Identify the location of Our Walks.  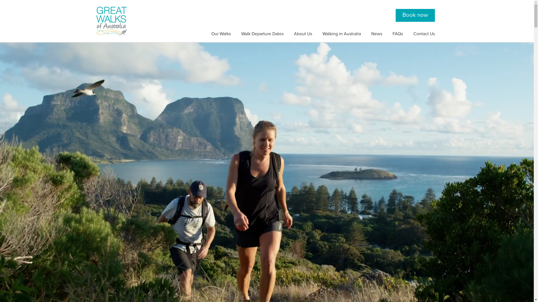
(221, 34).